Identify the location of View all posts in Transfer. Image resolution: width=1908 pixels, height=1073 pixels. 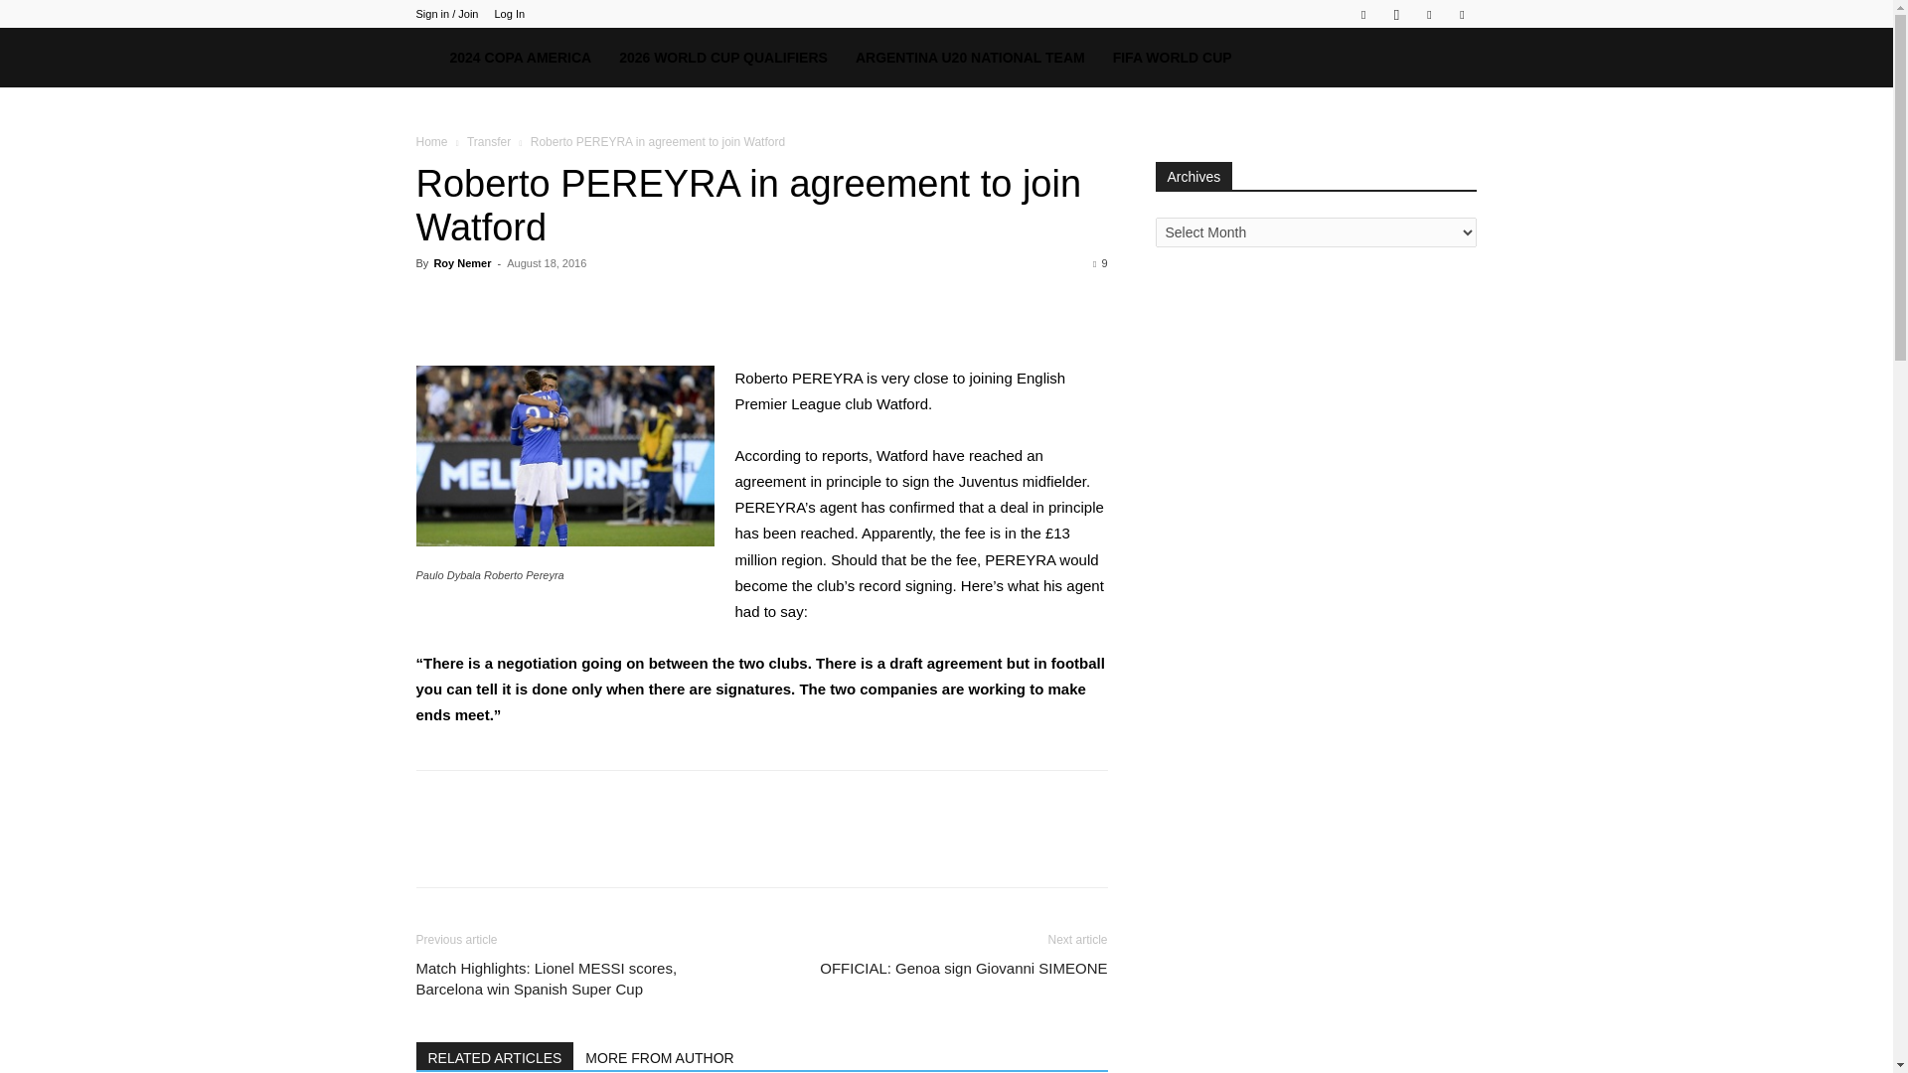
(489, 142).